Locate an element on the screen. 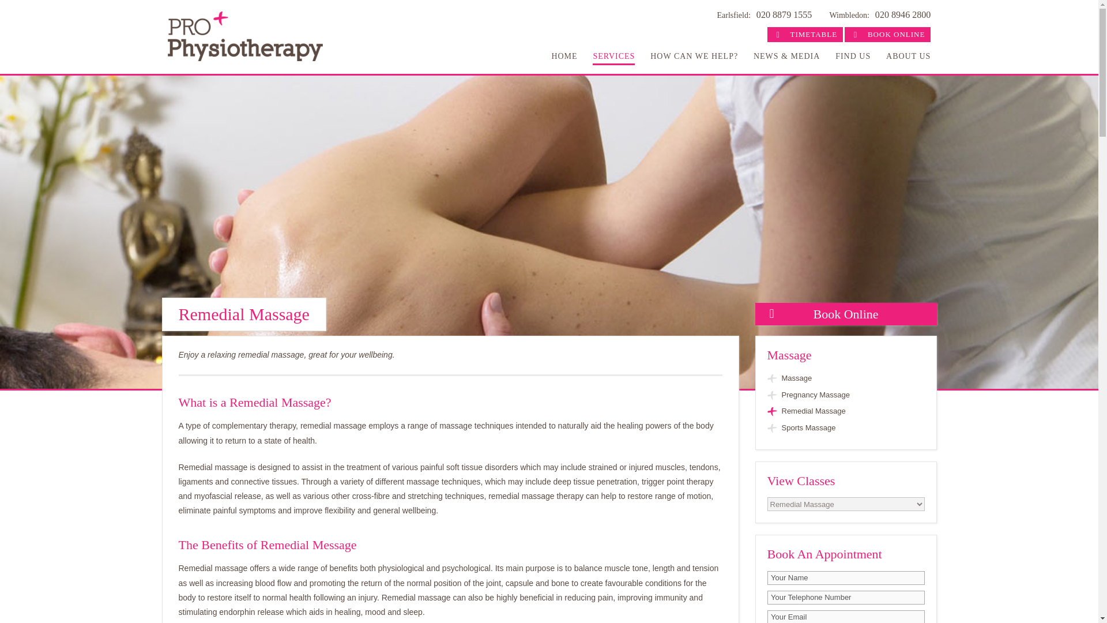 Image resolution: width=1107 pixels, height=623 pixels. 020 8946 2800 is located at coordinates (903, 14).